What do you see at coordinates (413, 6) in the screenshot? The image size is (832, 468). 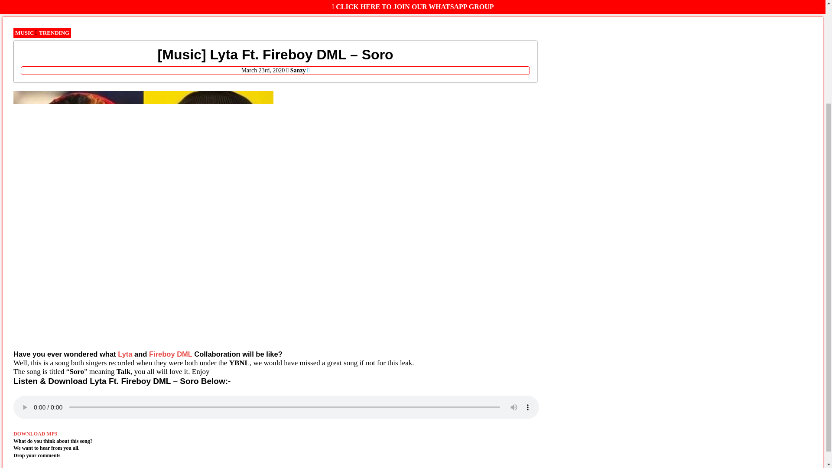 I see `CLICK HERE TO JOIN OUR WHATSAPP GROUP` at bounding box center [413, 6].